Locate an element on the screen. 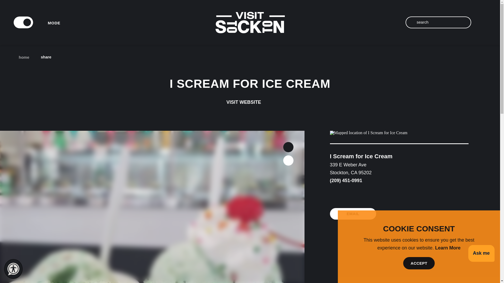 This screenshot has width=504, height=283. Ask me is located at coordinates (481, 254).